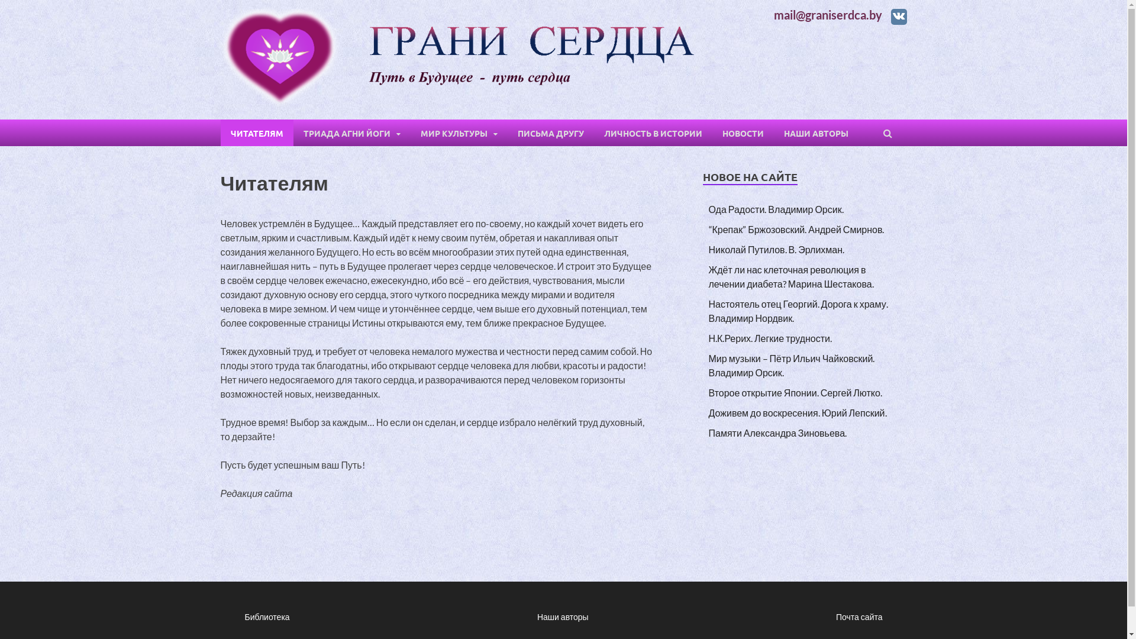 The width and height of the screenshot is (1136, 639). What do you see at coordinates (828, 15) in the screenshot?
I see `mail@graniserdca.by` at bounding box center [828, 15].